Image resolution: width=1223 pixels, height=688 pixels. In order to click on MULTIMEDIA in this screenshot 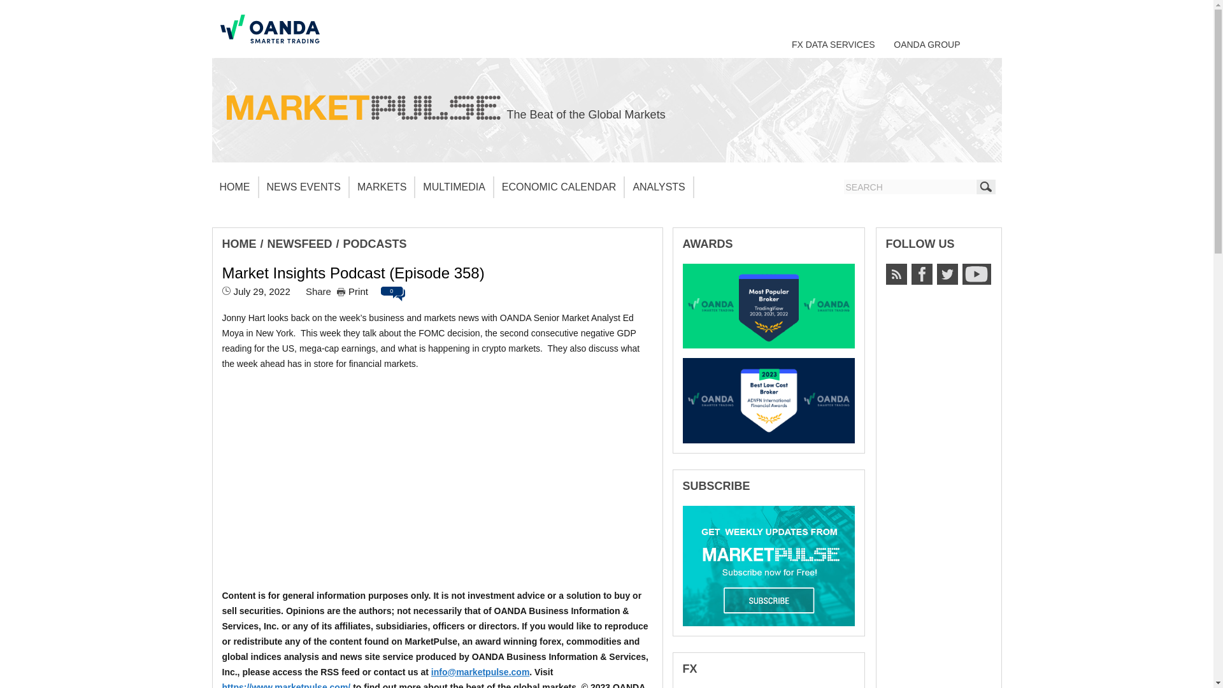, I will do `click(454, 187)`.